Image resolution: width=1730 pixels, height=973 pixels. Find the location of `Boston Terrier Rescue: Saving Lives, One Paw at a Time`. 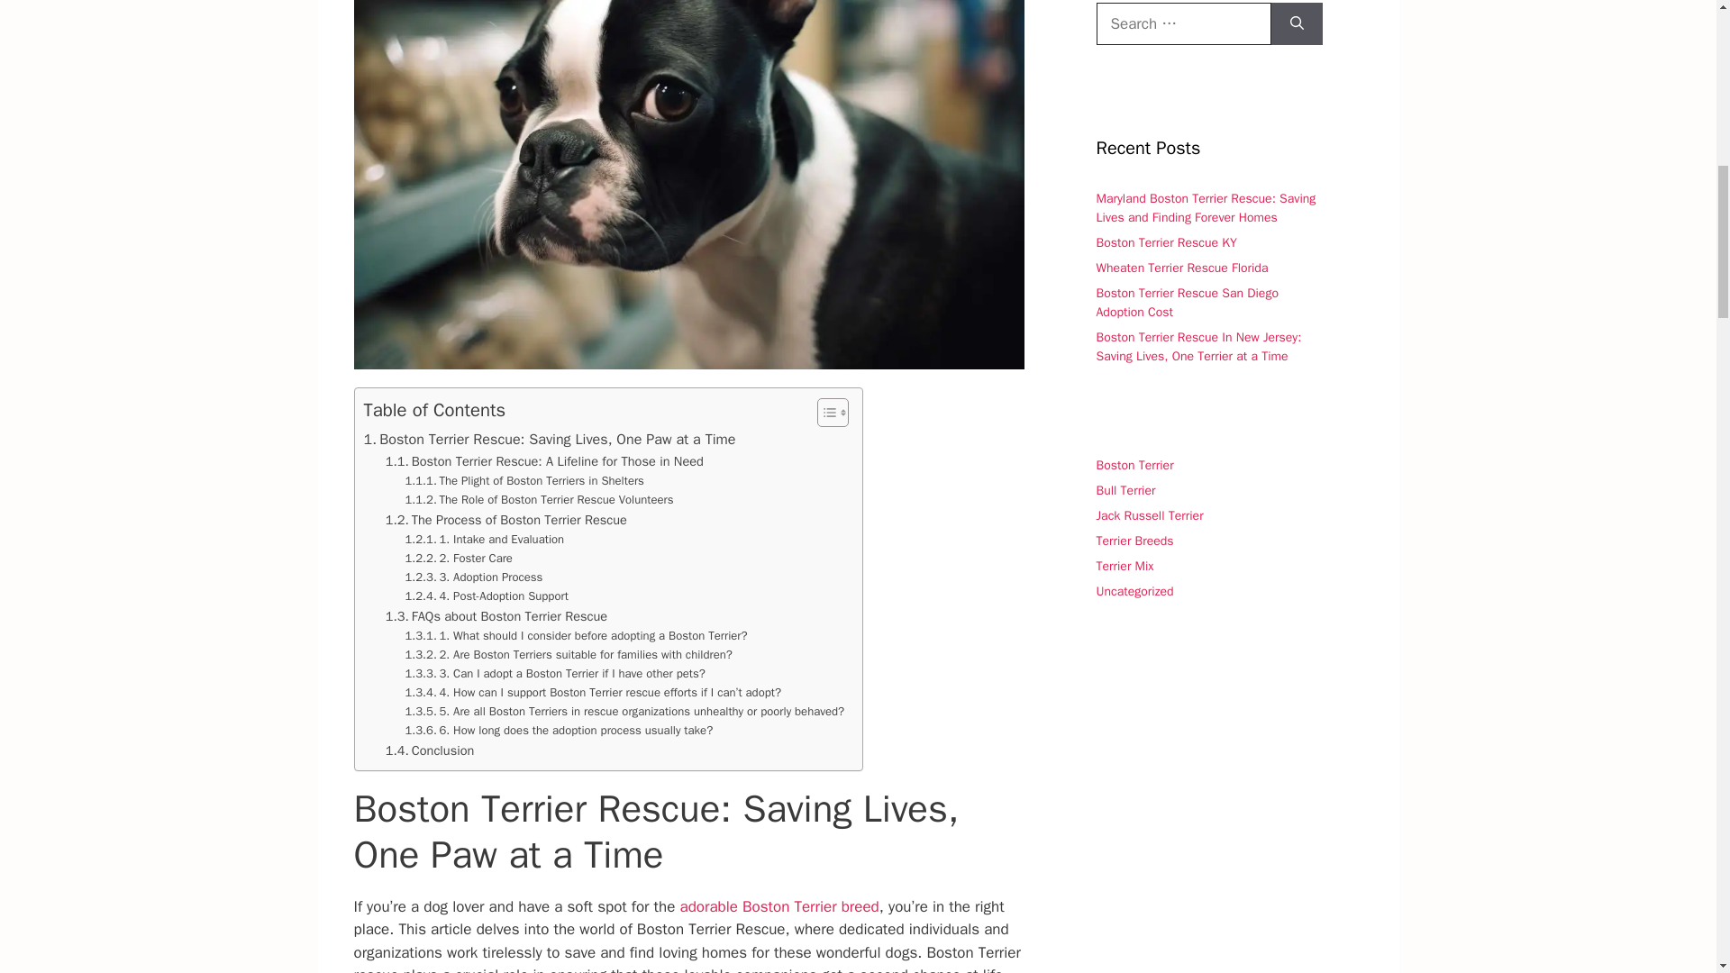

Boston Terrier Rescue: Saving Lives, One Paw at a Time is located at coordinates (550, 440).